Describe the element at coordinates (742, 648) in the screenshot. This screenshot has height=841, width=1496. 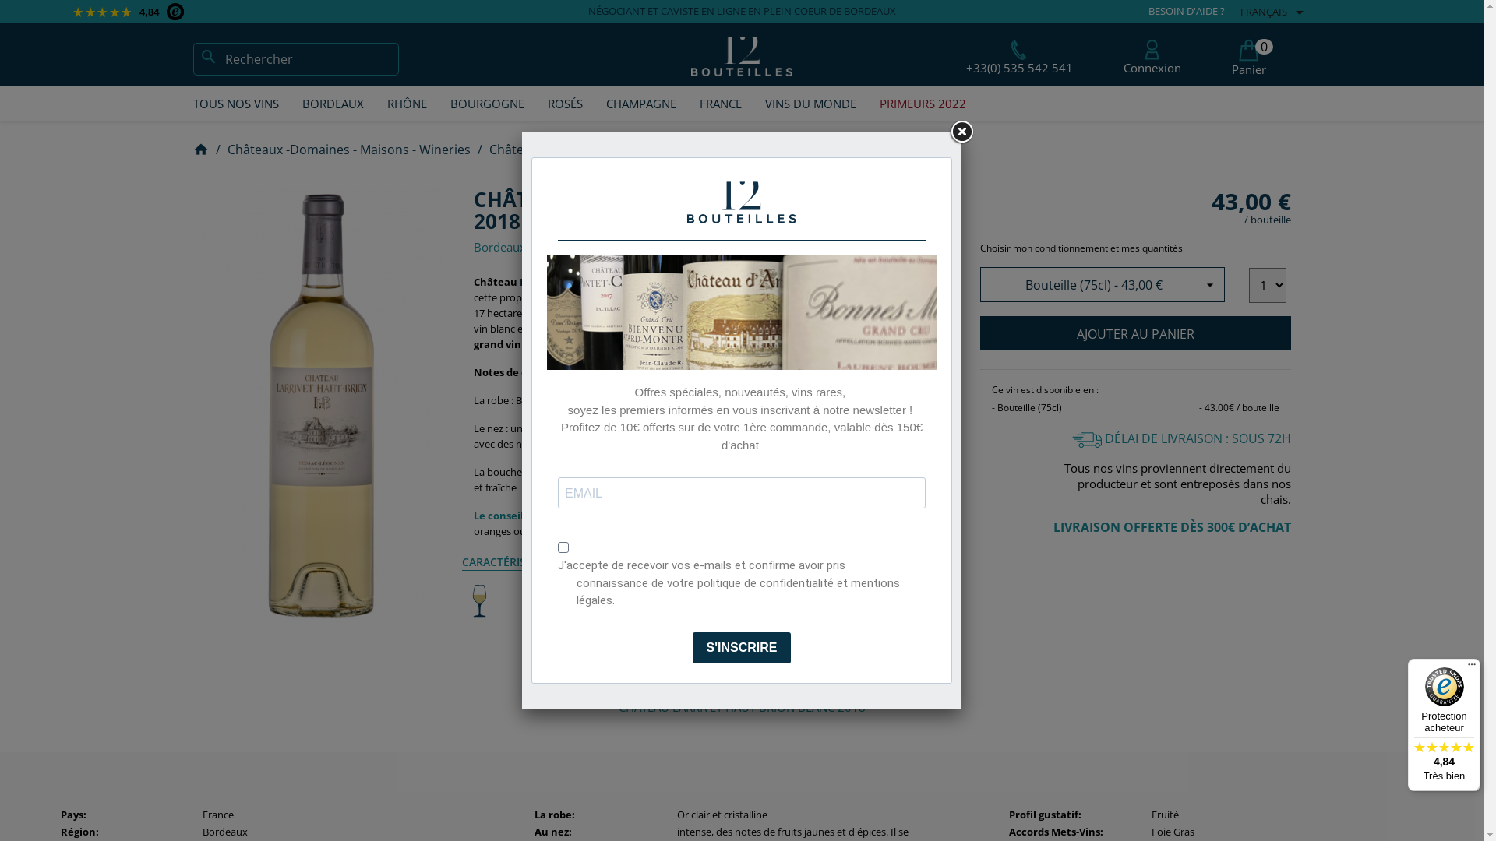
I see `S'INSCRIRE` at that location.